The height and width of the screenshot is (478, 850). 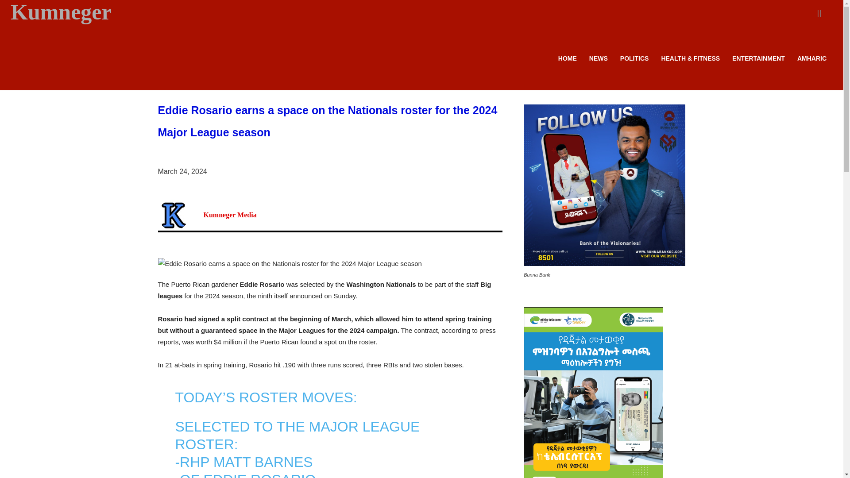 What do you see at coordinates (758, 58) in the screenshot?
I see `ENTERTAINMENT` at bounding box center [758, 58].